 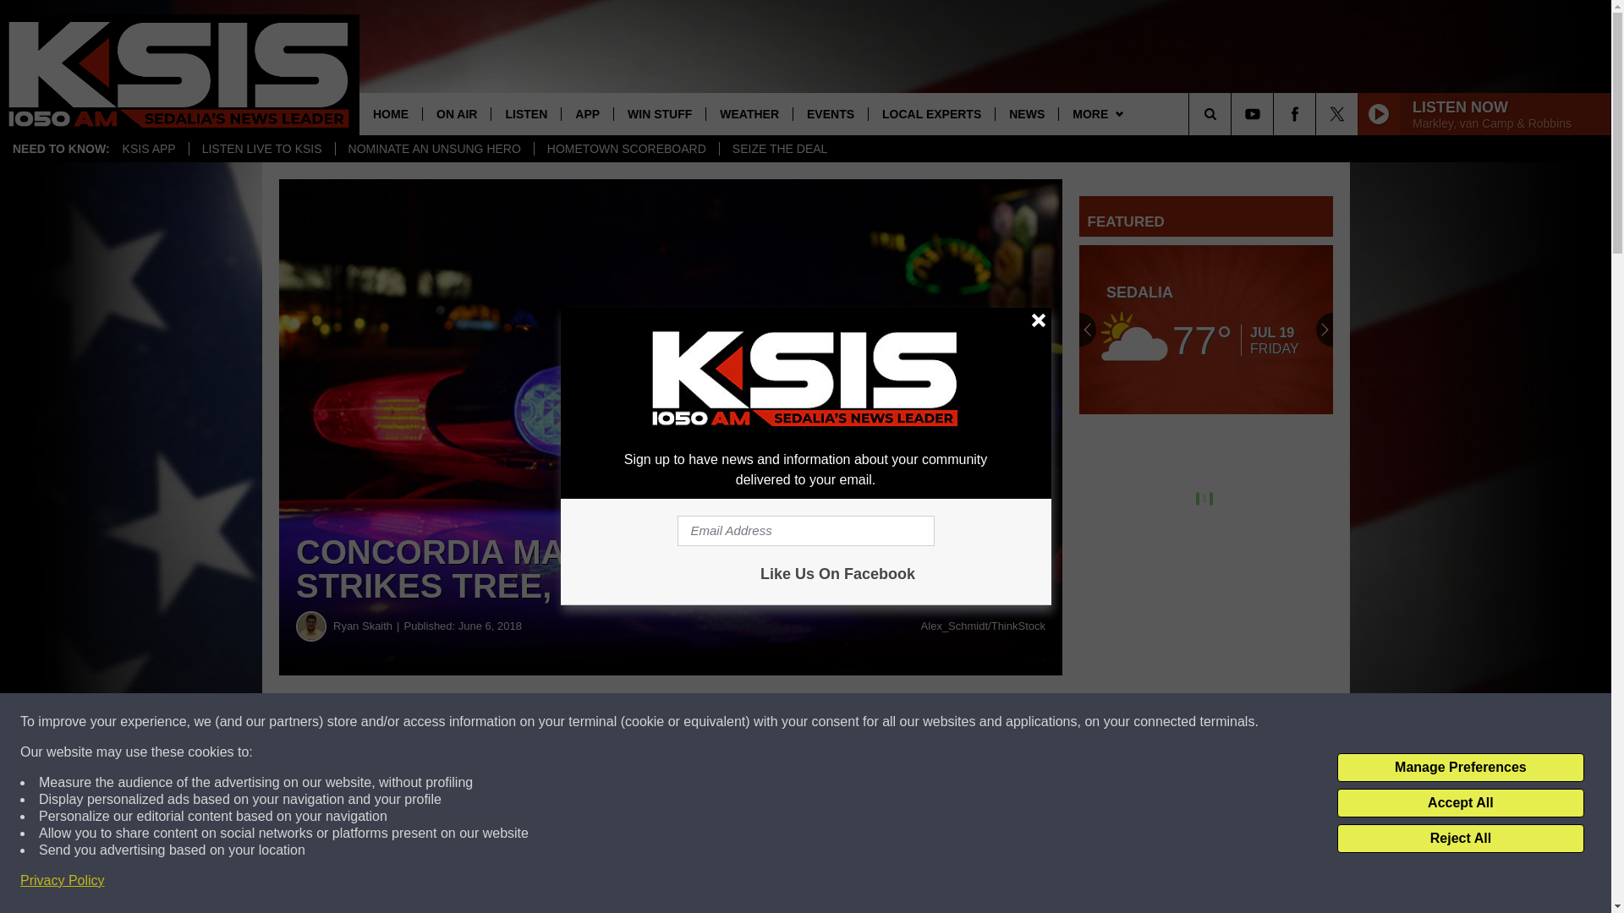 What do you see at coordinates (659, 113) in the screenshot?
I see `WIN STUFF` at bounding box center [659, 113].